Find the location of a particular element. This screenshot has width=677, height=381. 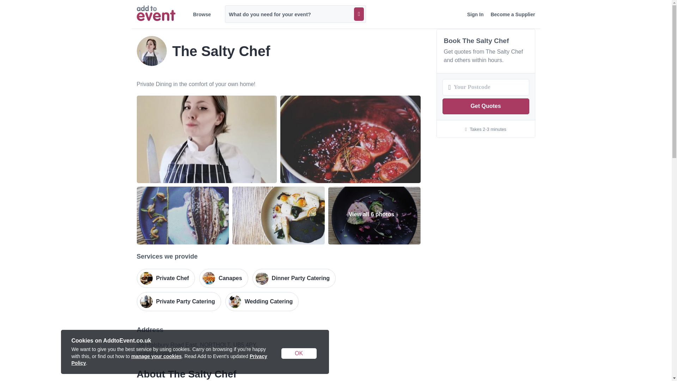

Become a Supplier is located at coordinates (512, 14).